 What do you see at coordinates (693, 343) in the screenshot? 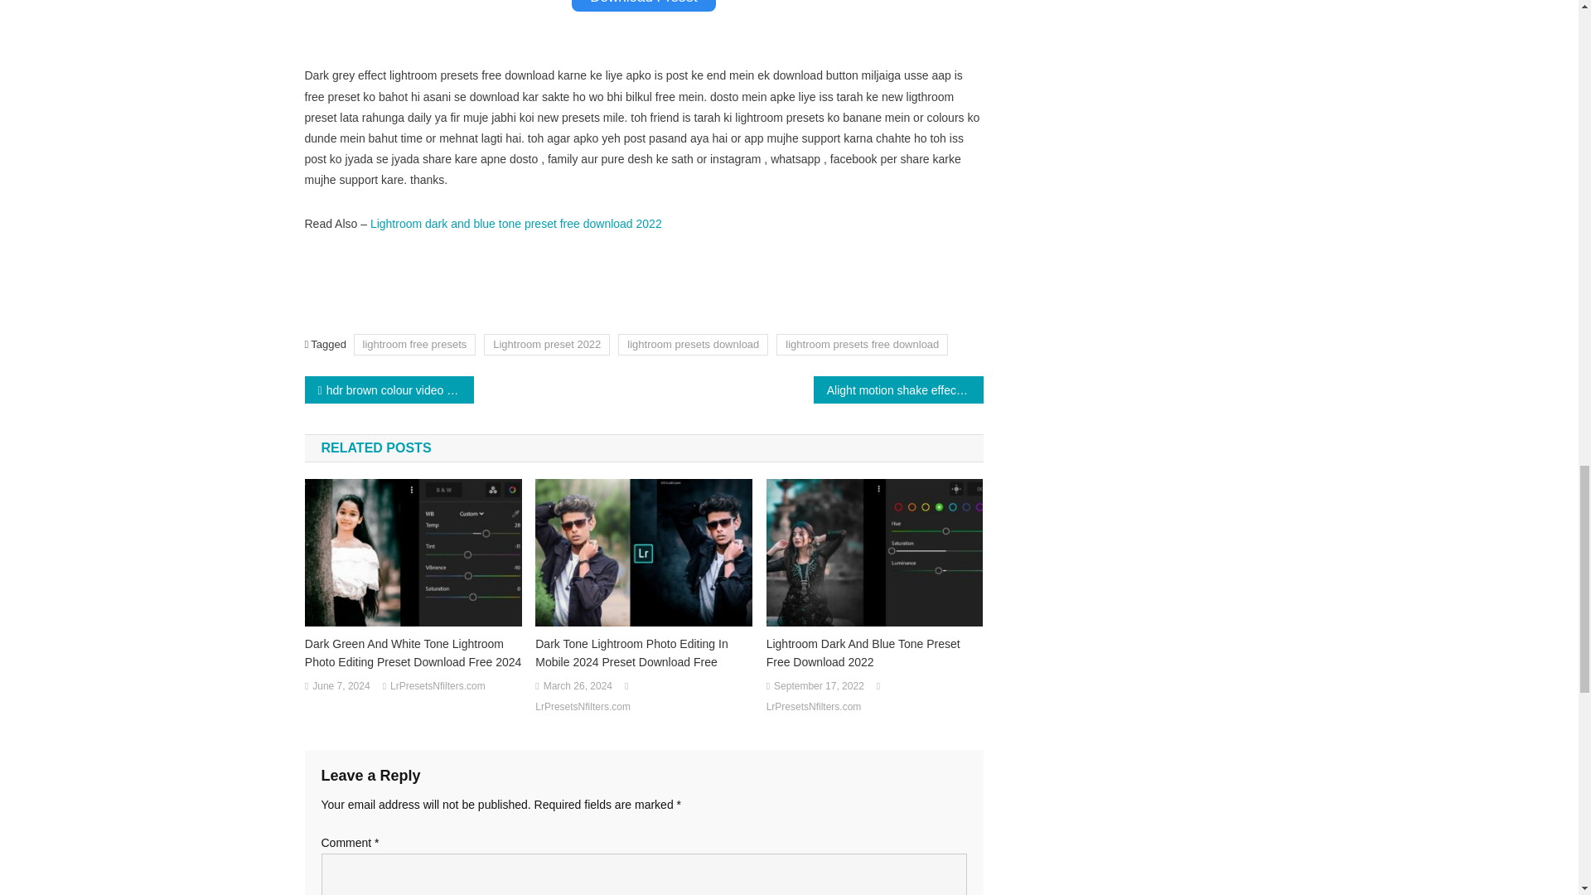
I see `lightroom presets download` at bounding box center [693, 343].